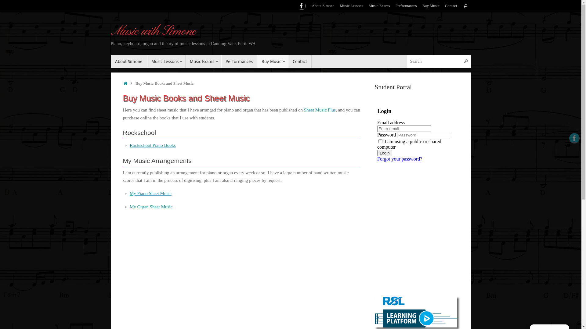 The width and height of the screenshot is (586, 329). What do you see at coordinates (320, 110) in the screenshot?
I see `Sheet Music Plus` at bounding box center [320, 110].